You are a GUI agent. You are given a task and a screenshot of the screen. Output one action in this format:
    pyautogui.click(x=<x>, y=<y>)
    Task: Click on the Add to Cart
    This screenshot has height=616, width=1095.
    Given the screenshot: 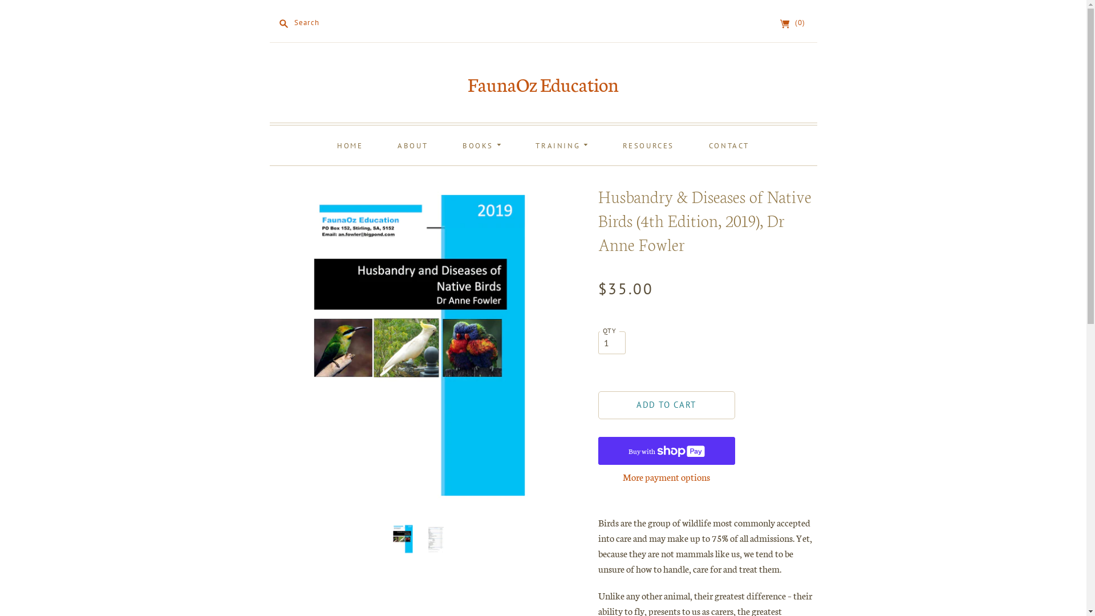 What is the action you would take?
    pyautogui.click(x=666, y=405)
    